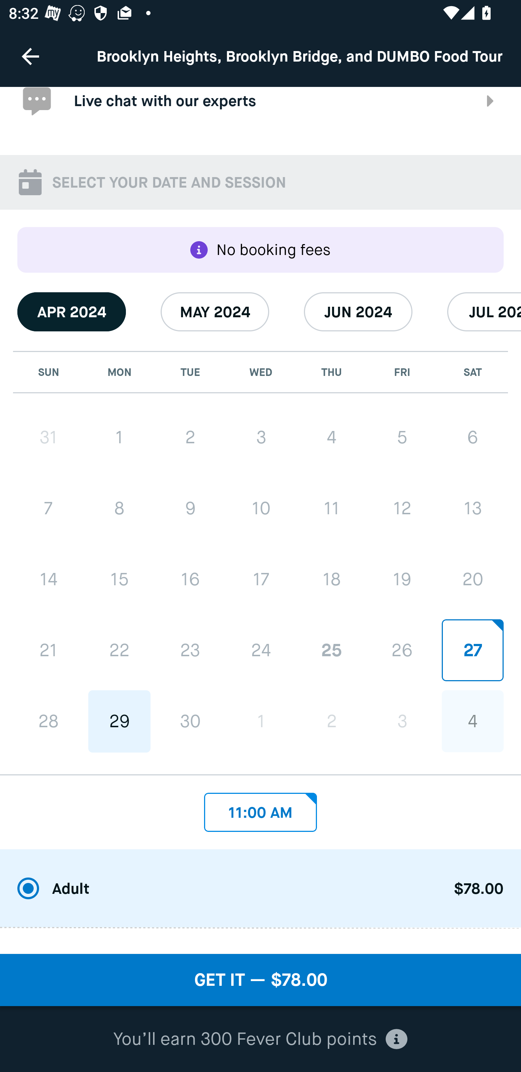 The height and width of the screenshot is (1072, 521). What do you see at coordinates (48, 650) in the screenshot?
I see `21` at bounding box center [48, 650].